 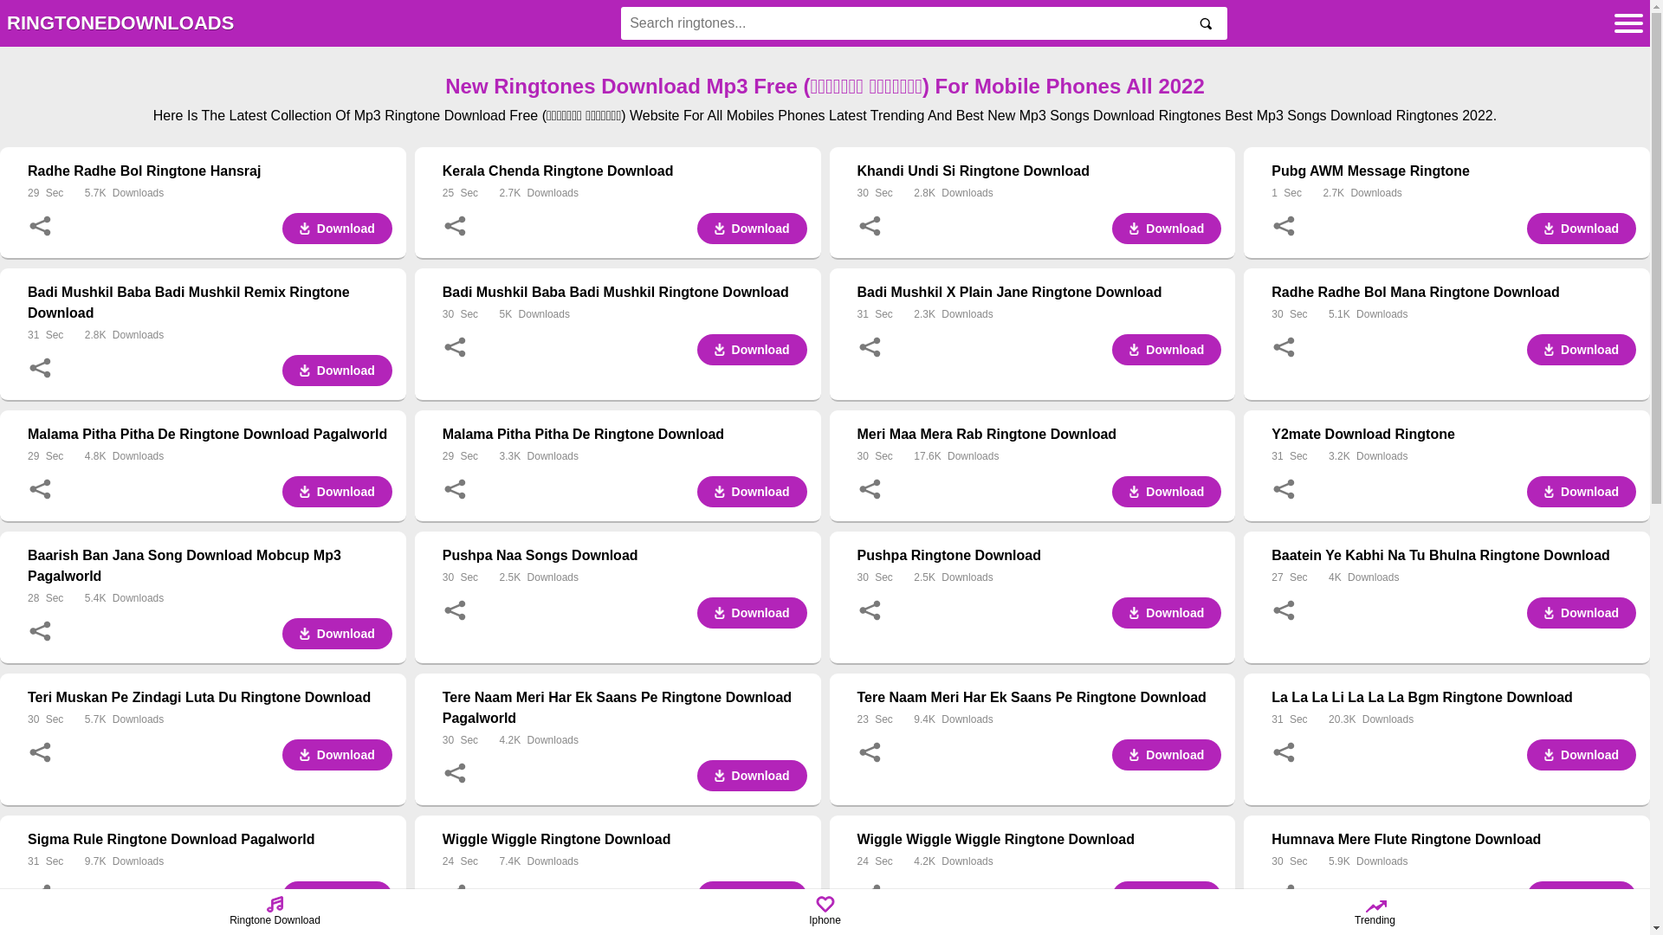 What do you see at coordinates (1453, 708) in the screenshot?
I see `La La La Li La La La Bgm Ringtone Download
31 20.3K` at bounding box center [1453, 708].